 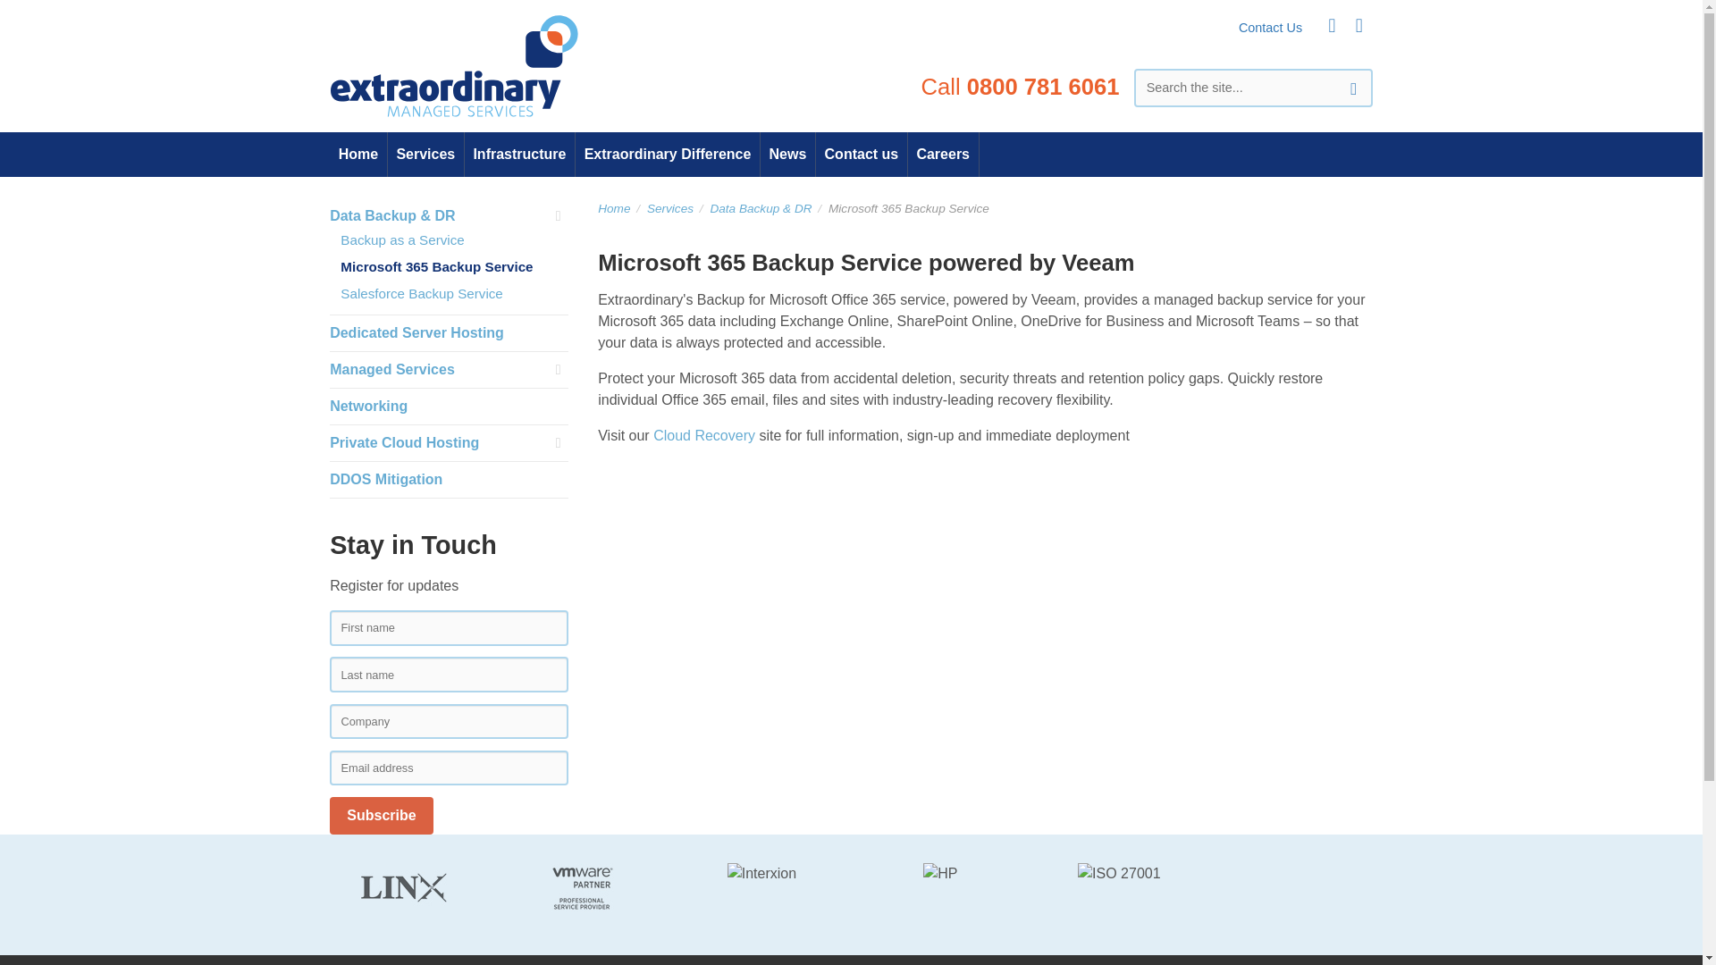 What do you see at coordinates (357, 154) in the screenshot?
I see `Home` at bounding box center [357, 154].